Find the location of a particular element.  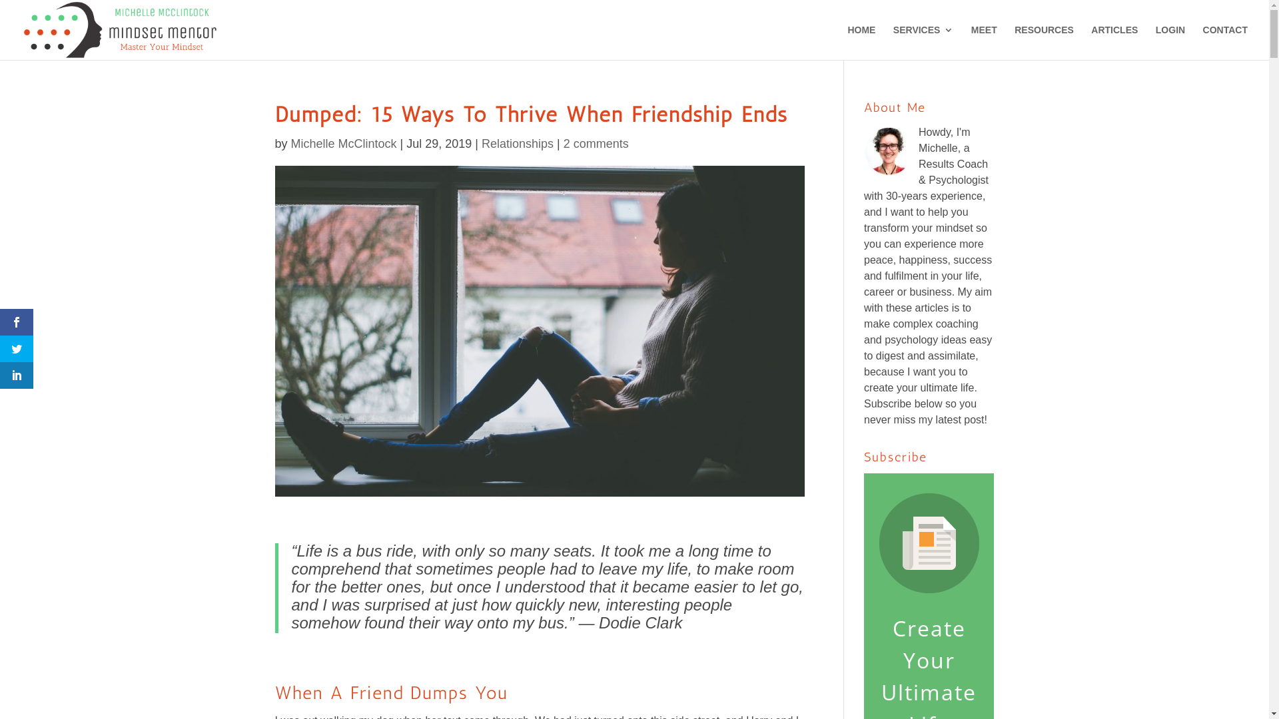

RESOURCES is located at coordinates (1045, 43).